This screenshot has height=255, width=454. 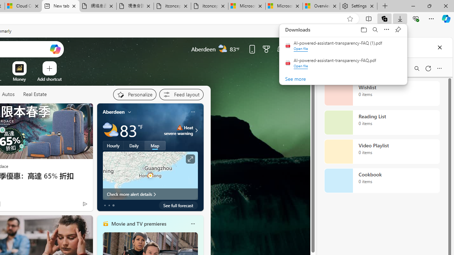 What do you see at coordinates (134, 94) in the screenshot?
I see `Personalize your feed"` at bounding box center [134, 94].